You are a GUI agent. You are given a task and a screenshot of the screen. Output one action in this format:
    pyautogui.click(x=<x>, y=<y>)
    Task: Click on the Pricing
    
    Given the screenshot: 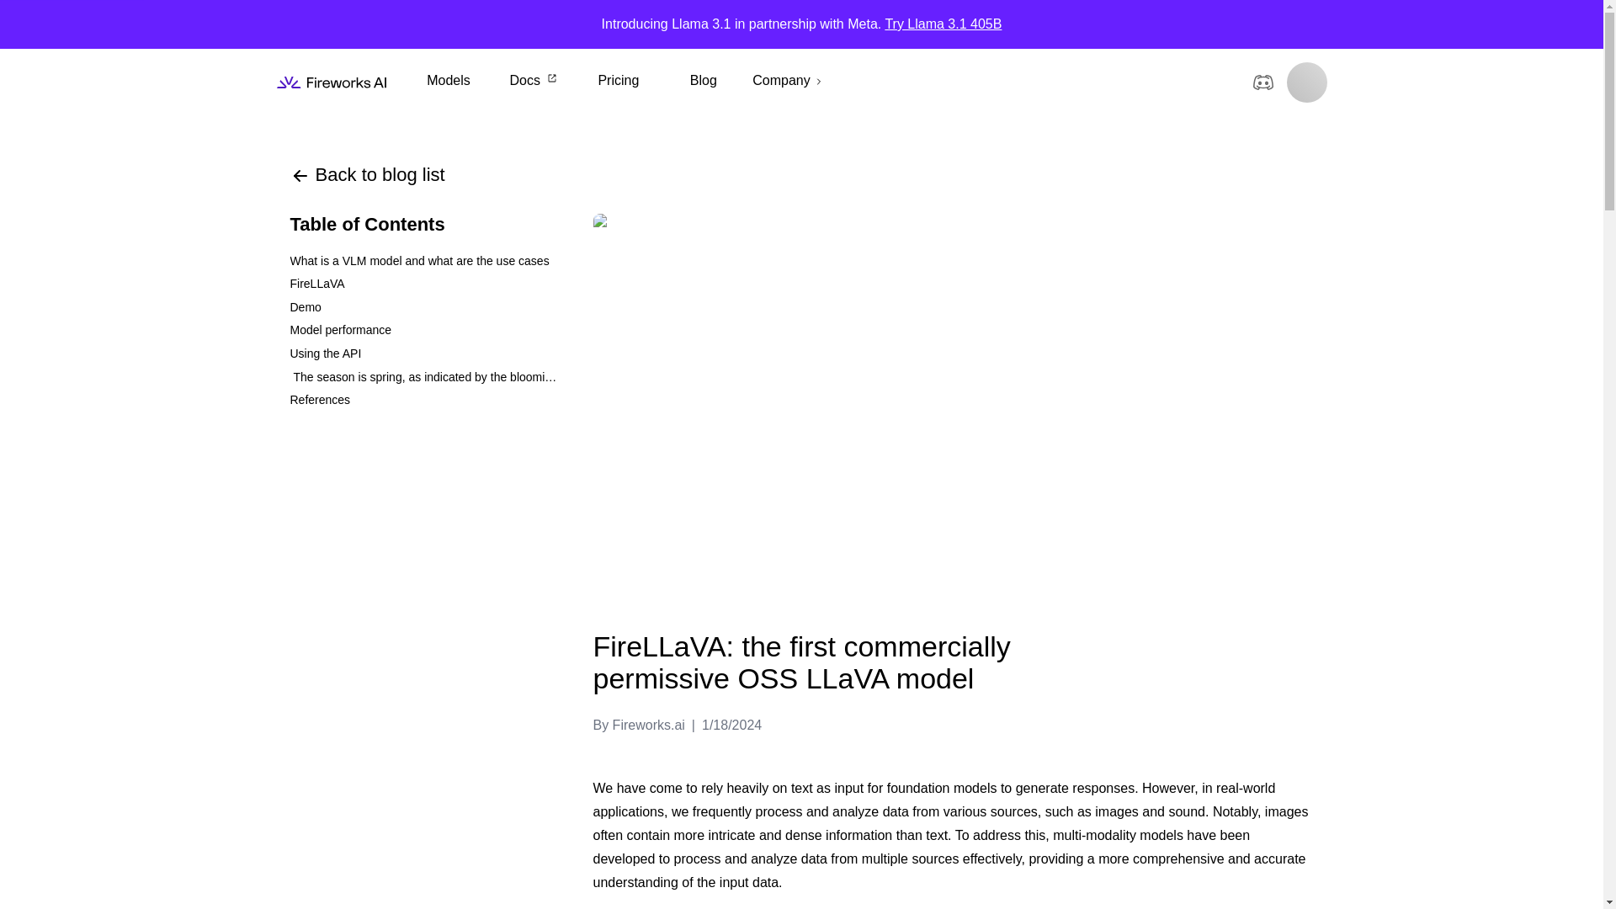 What is the action you would take?
    pyautogui.click(x=618, y=81)
    